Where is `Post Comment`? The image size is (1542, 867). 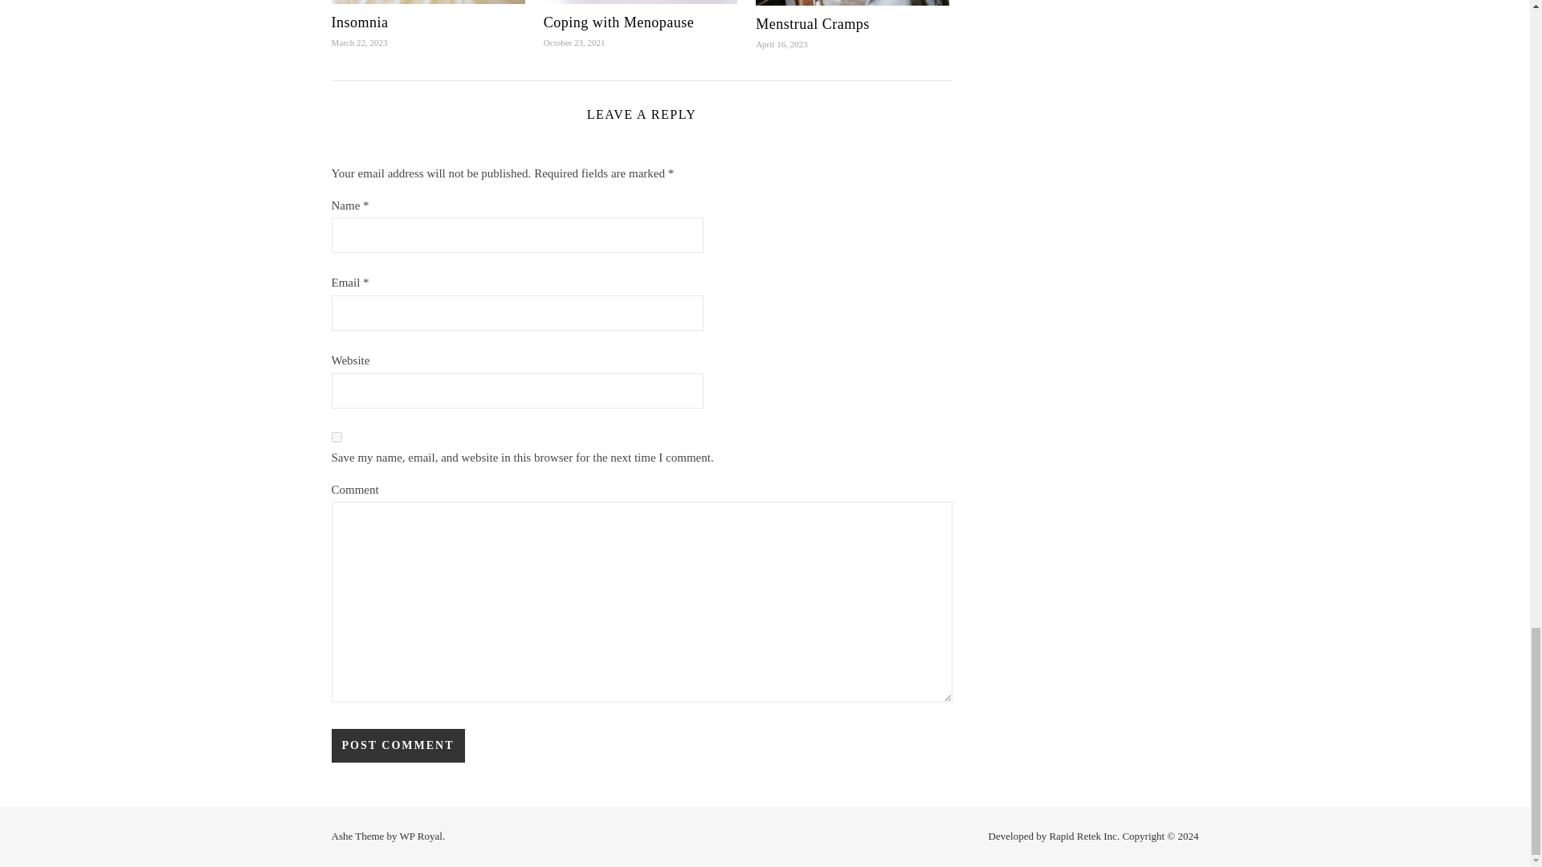
Post Comment is located at coordinates (397, 746).